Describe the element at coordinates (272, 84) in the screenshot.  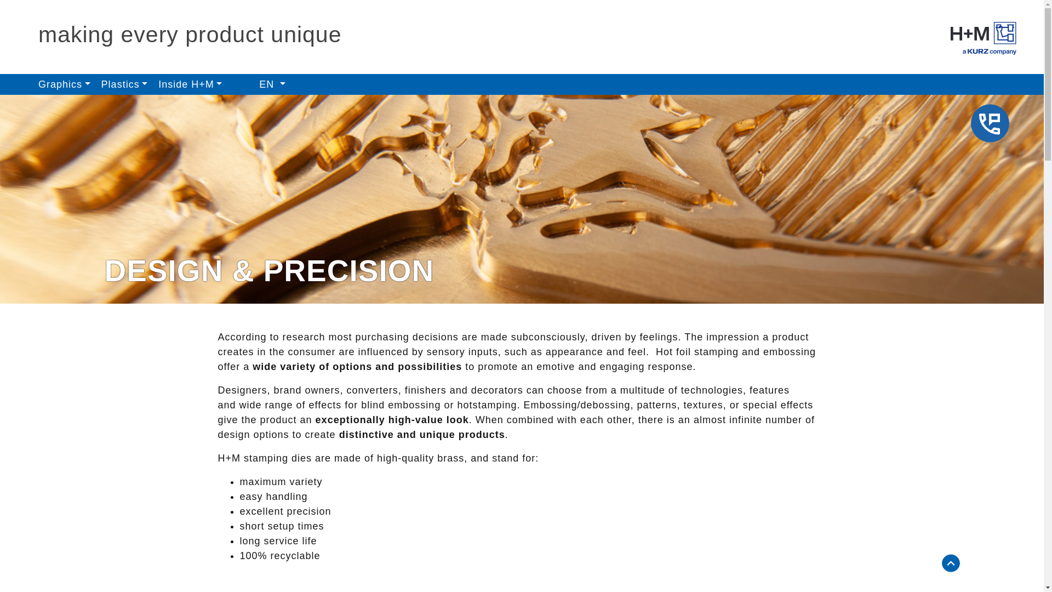
I see `EN` at that location.